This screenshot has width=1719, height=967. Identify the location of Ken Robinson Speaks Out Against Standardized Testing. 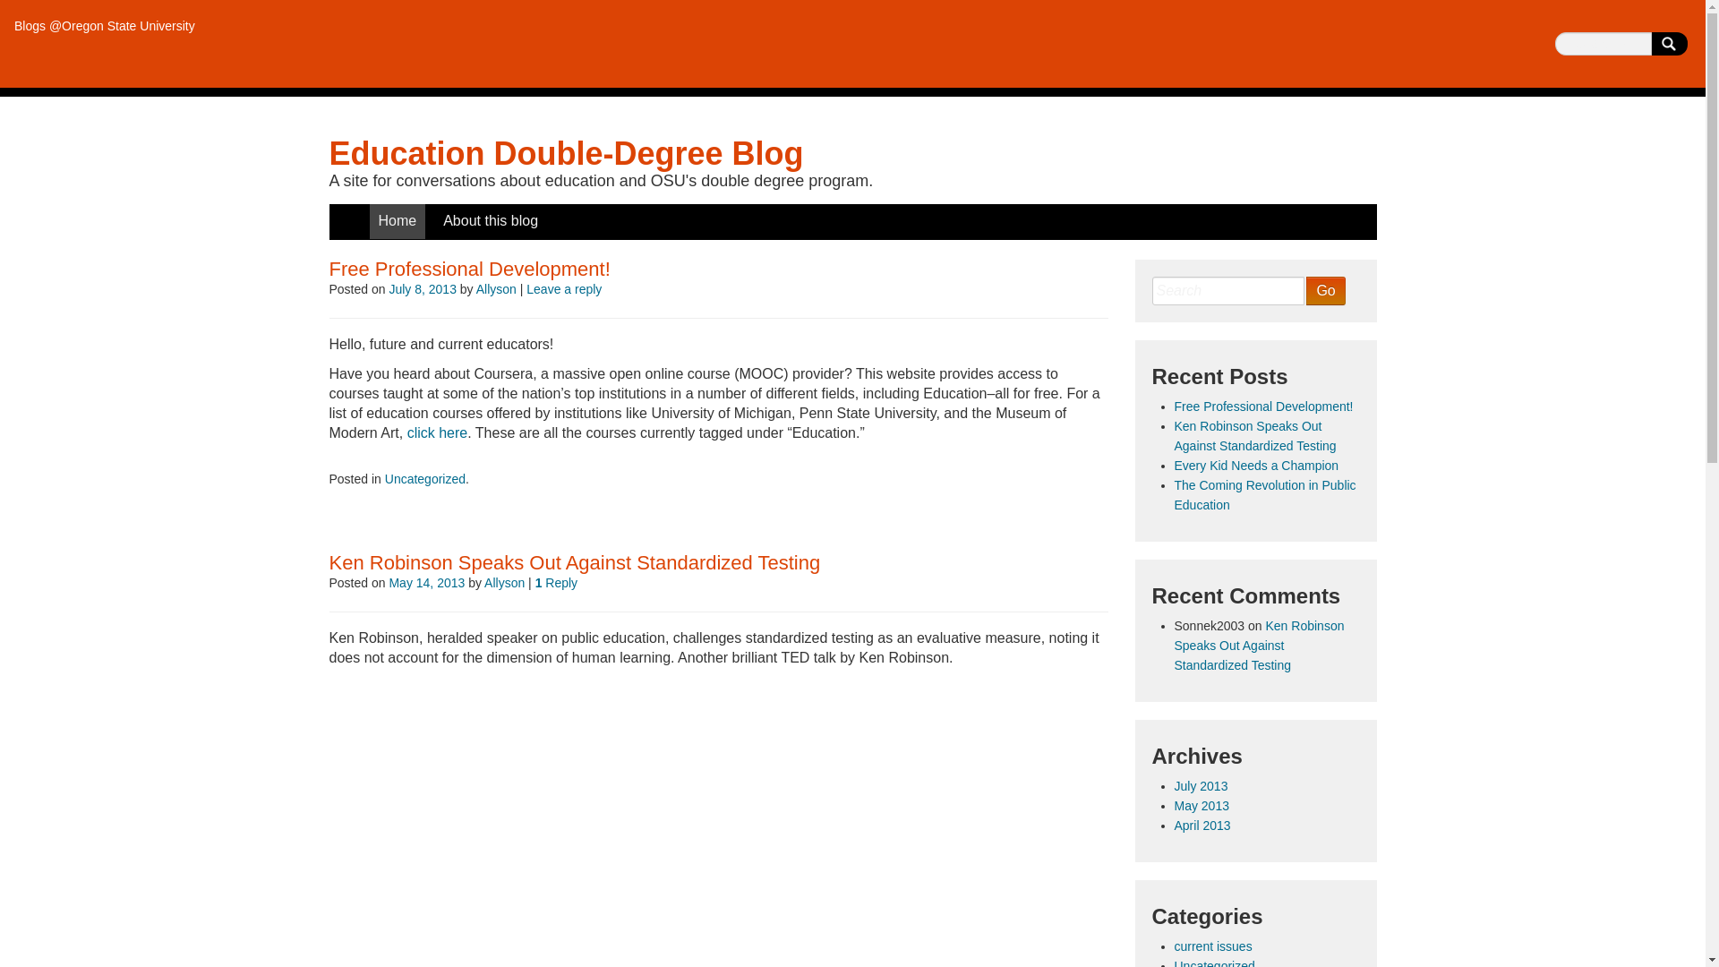
(1255, 435).